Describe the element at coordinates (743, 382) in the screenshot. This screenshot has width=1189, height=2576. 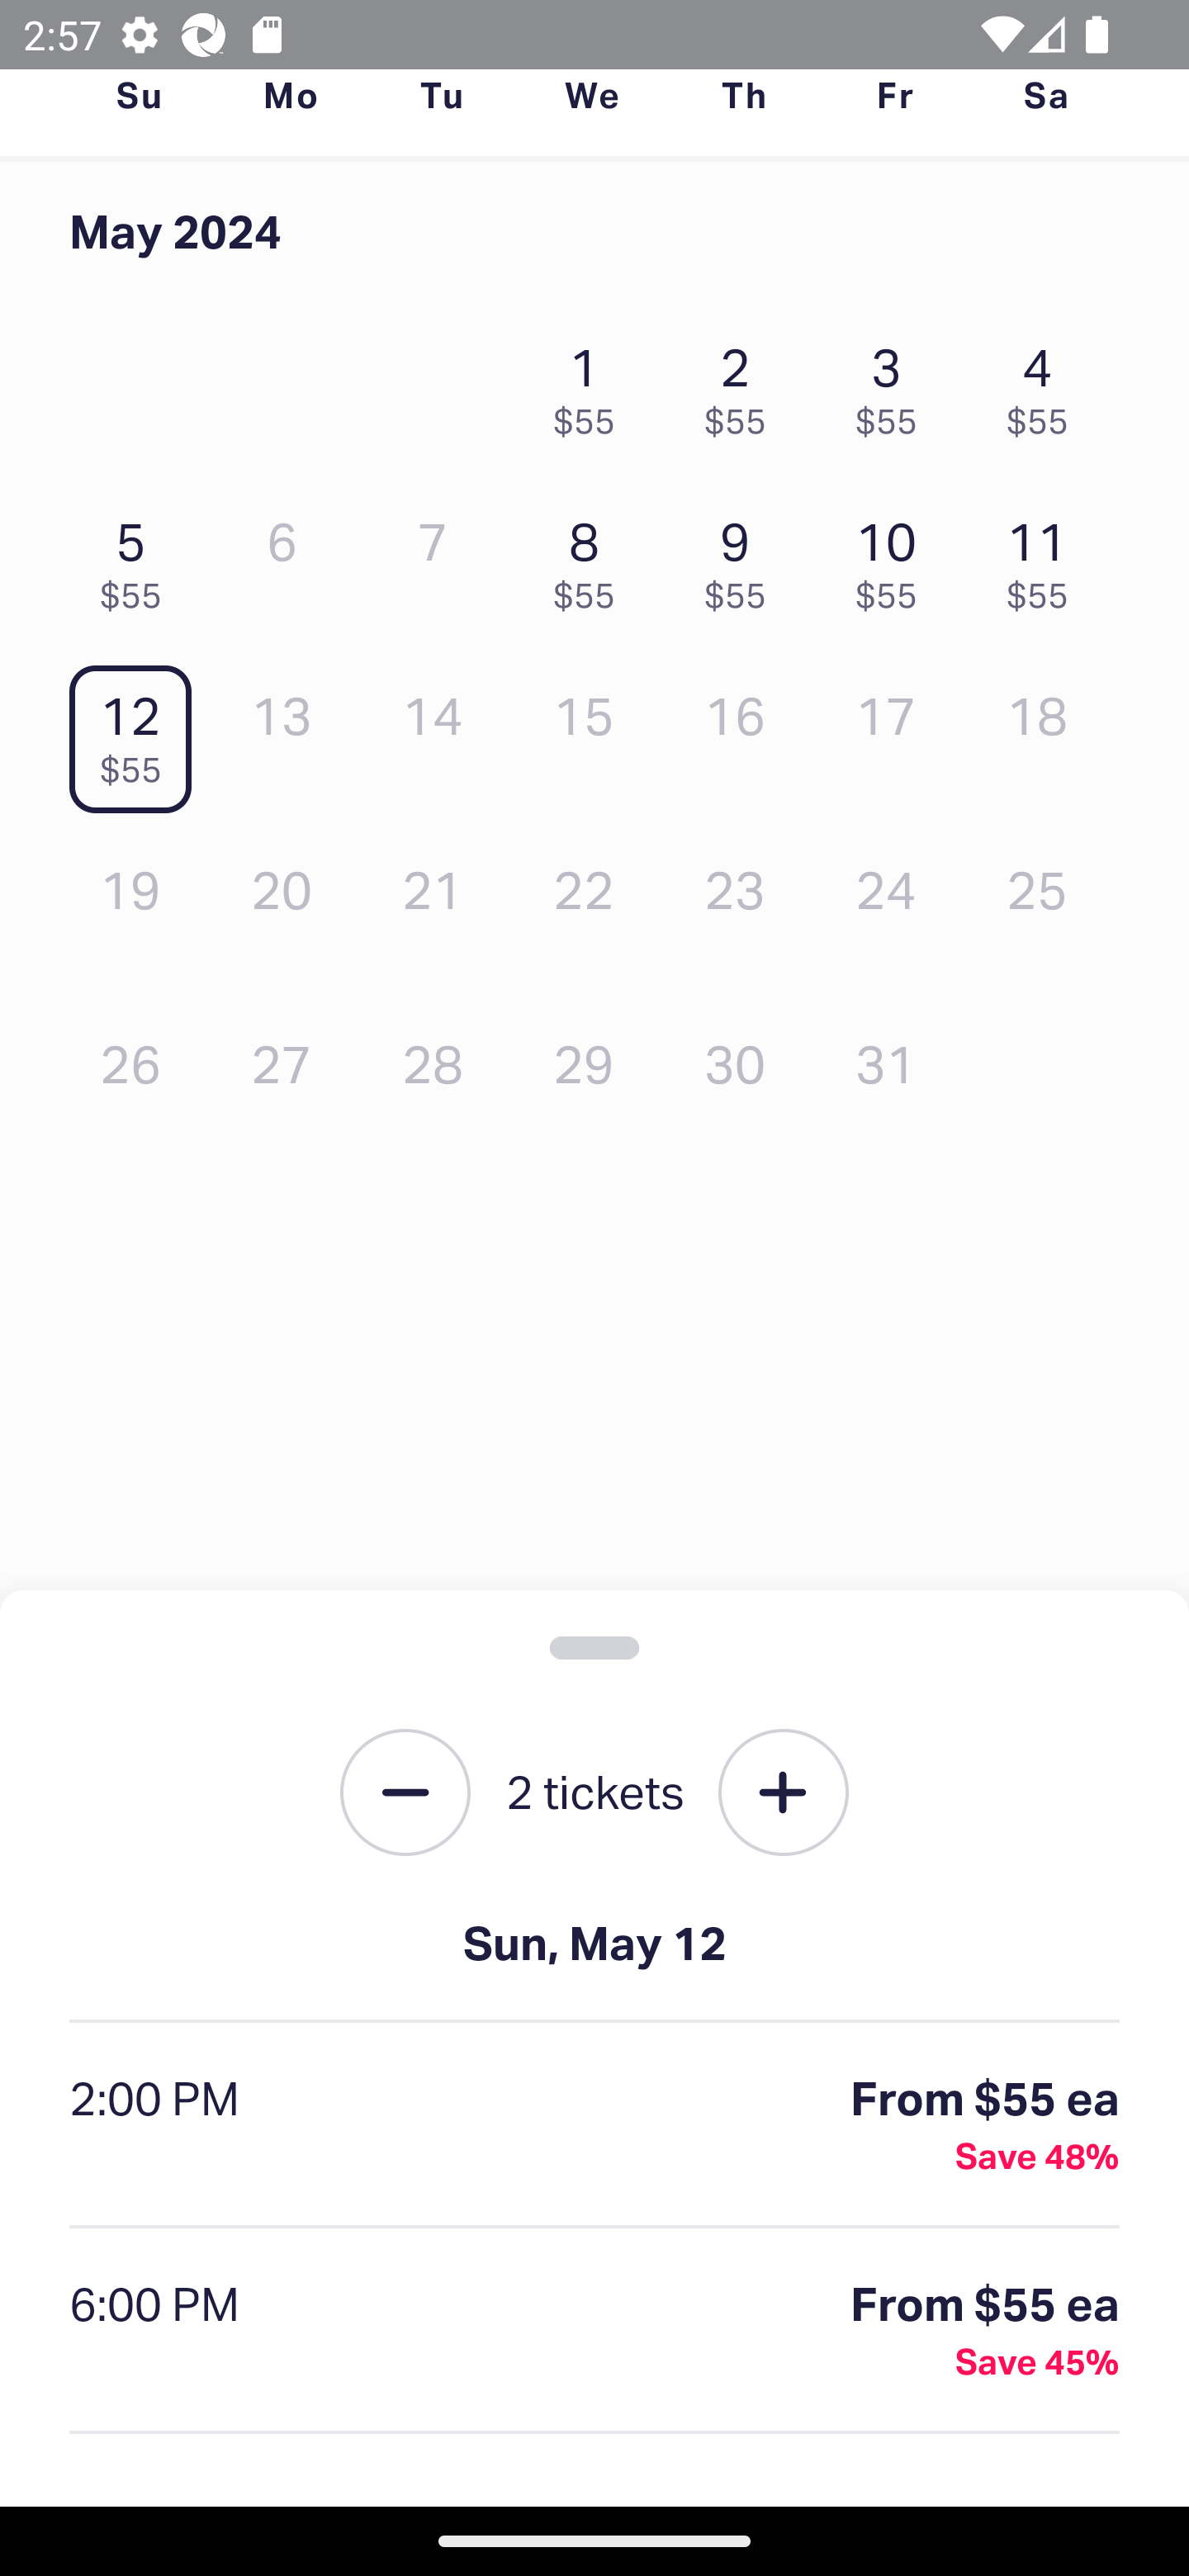
I see `2 $55` at that location.